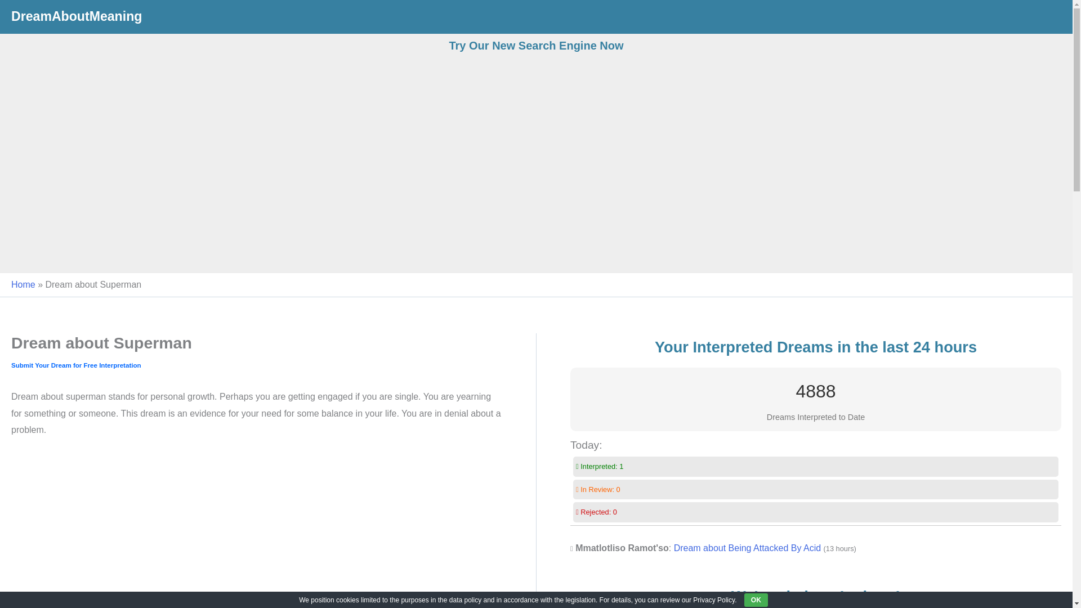 The image size is (1081, 608). I want to click on DreamAboutMeaning, so click(76, 16).